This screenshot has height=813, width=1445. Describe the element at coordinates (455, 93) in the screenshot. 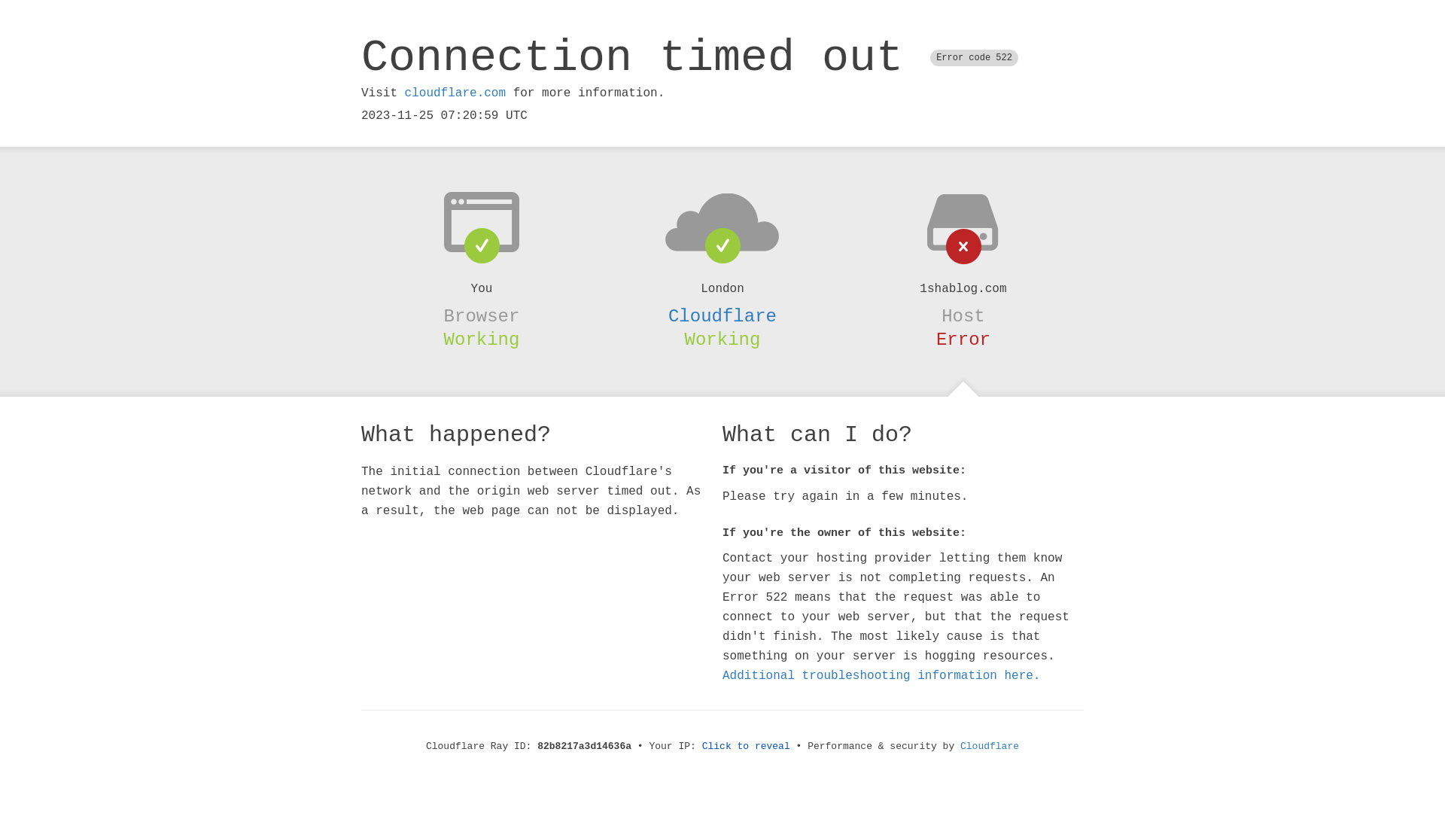

I see `cloudflare.com` at that location.